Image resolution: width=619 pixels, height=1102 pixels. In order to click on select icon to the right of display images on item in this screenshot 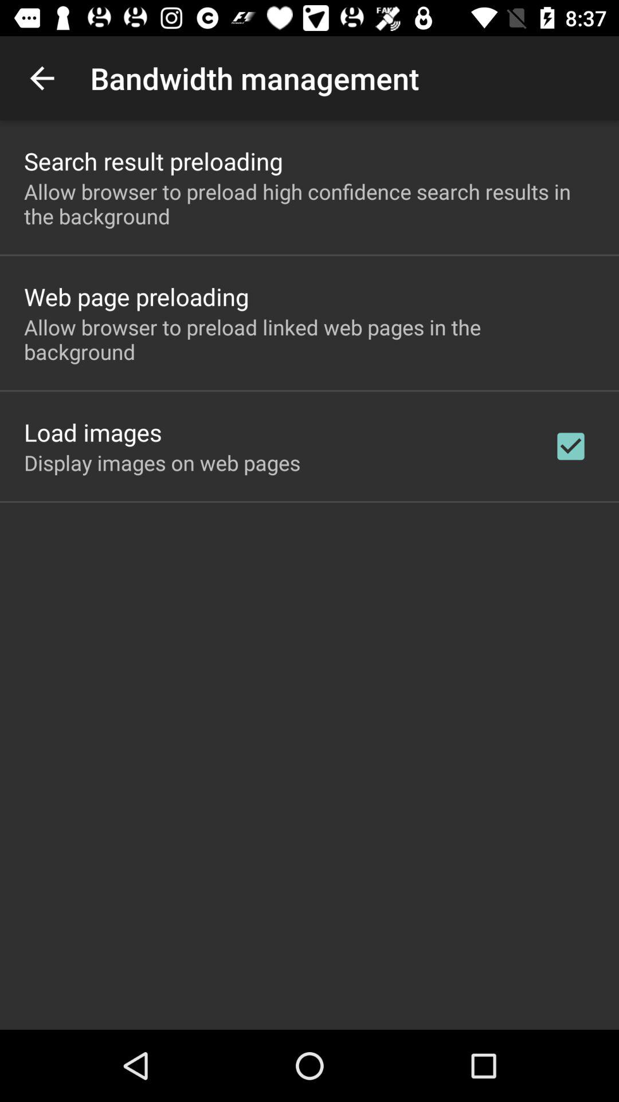, I will do `click(571, 446)`.